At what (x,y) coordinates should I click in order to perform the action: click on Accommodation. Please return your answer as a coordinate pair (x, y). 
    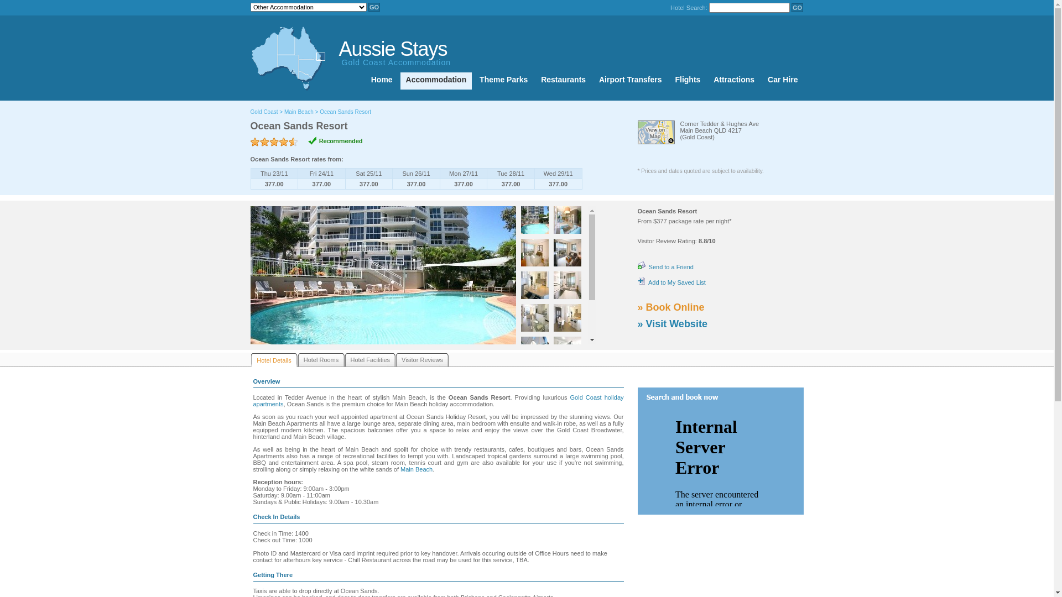
    Looking at the image, I should click on (436, 81).